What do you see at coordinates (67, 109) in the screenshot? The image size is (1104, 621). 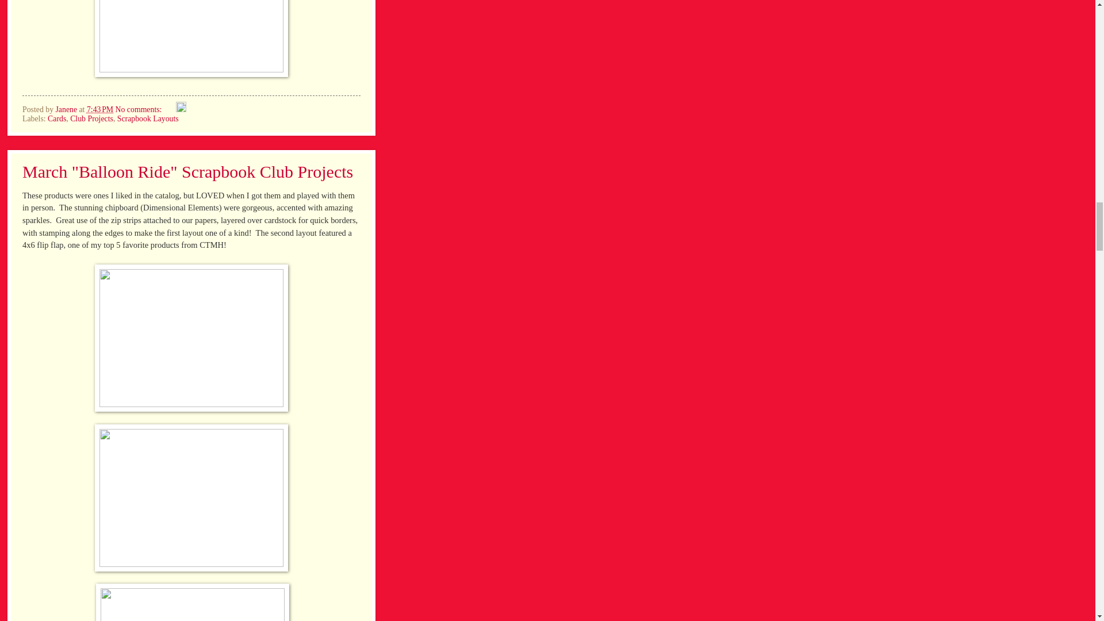 I see `Janene` at bounding box center [67, 109].